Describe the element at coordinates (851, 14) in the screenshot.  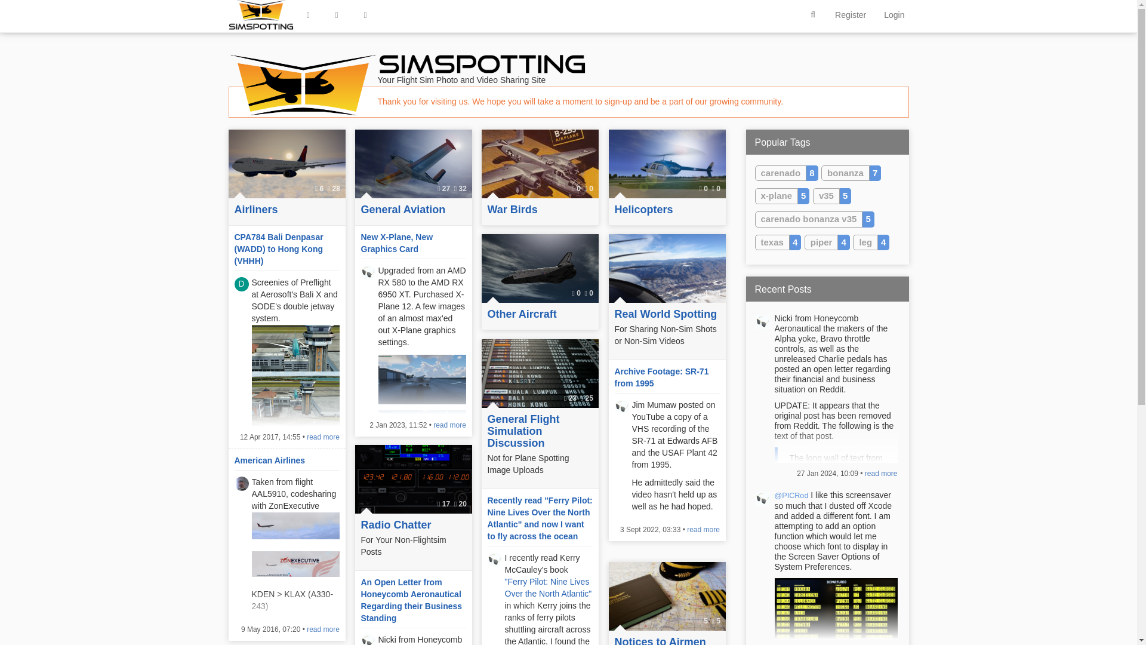
I see `Register` at that location.